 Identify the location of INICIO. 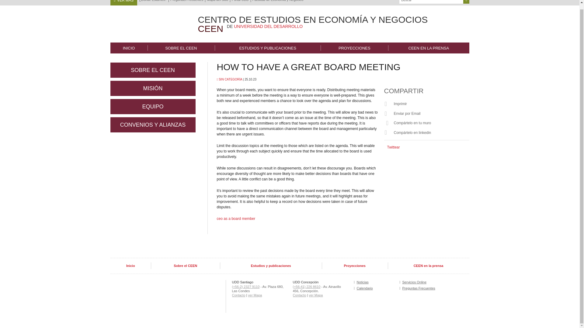
(128, 48).